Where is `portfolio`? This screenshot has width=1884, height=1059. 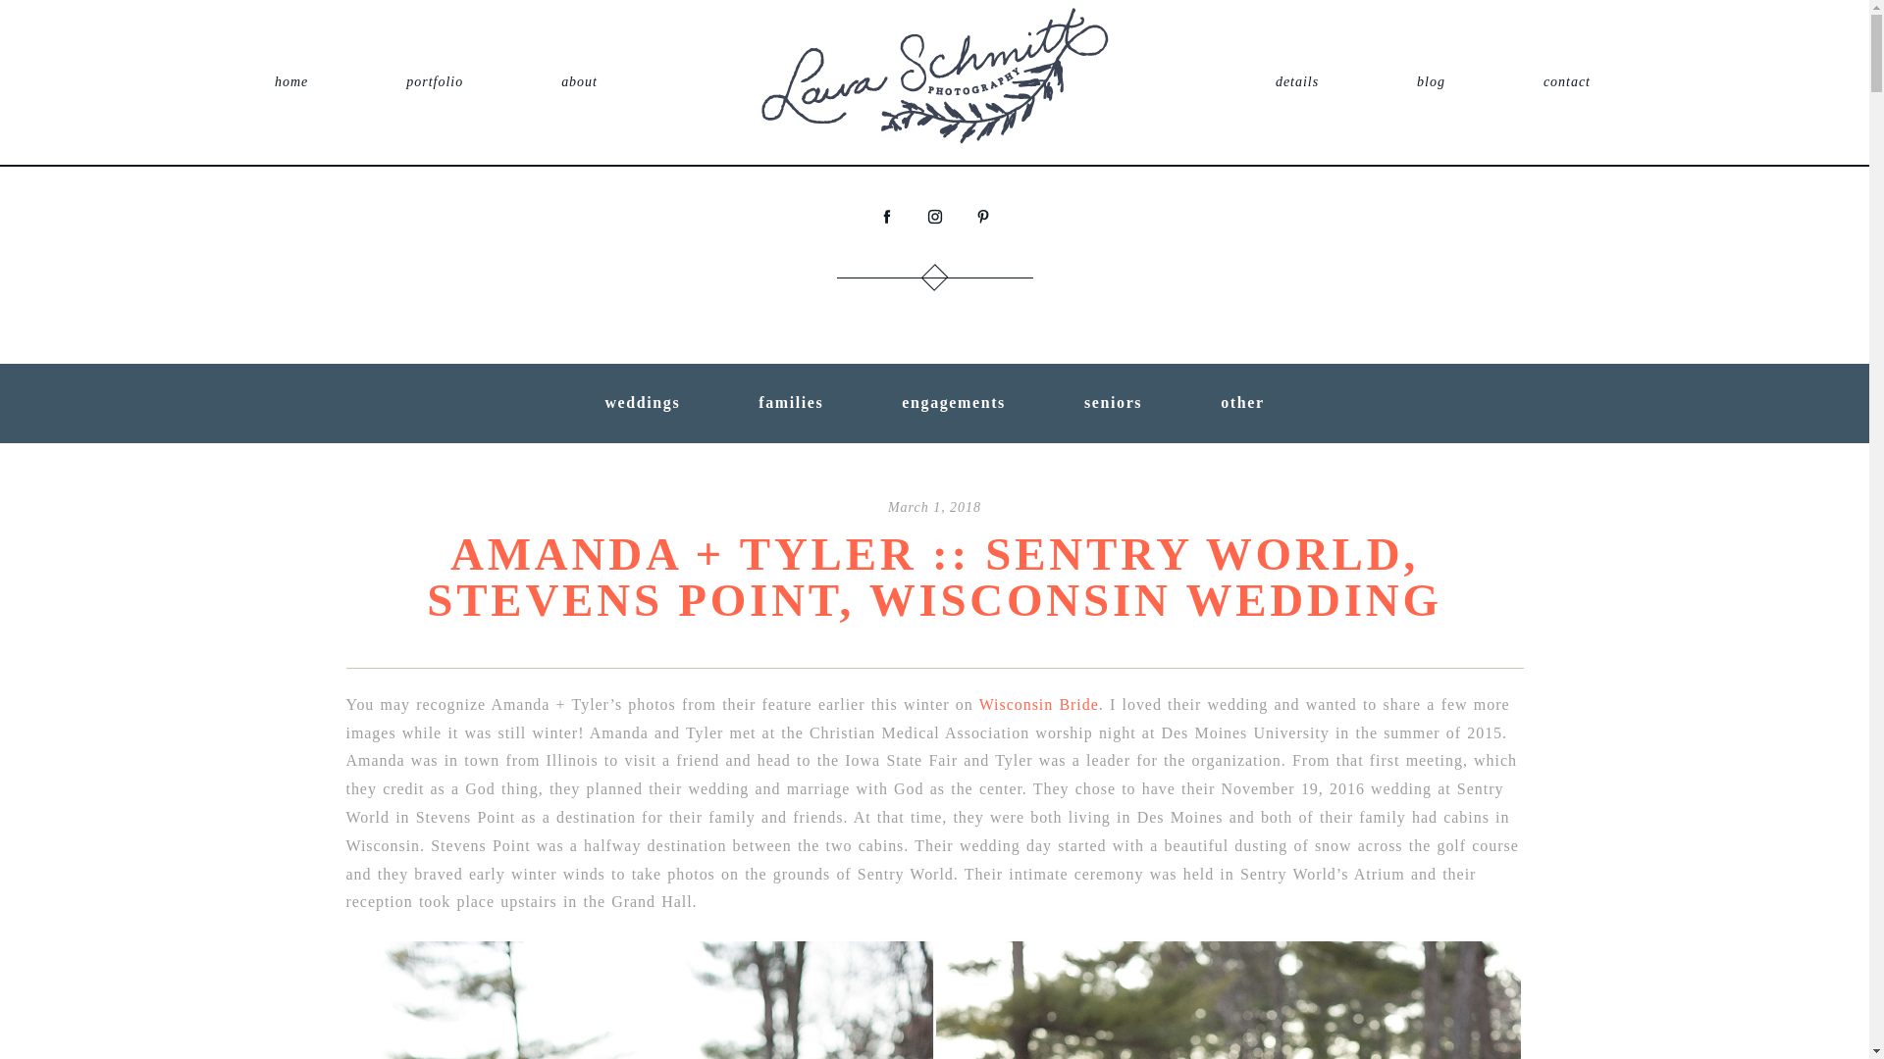
portfolio is located at coordinates (435, 80).